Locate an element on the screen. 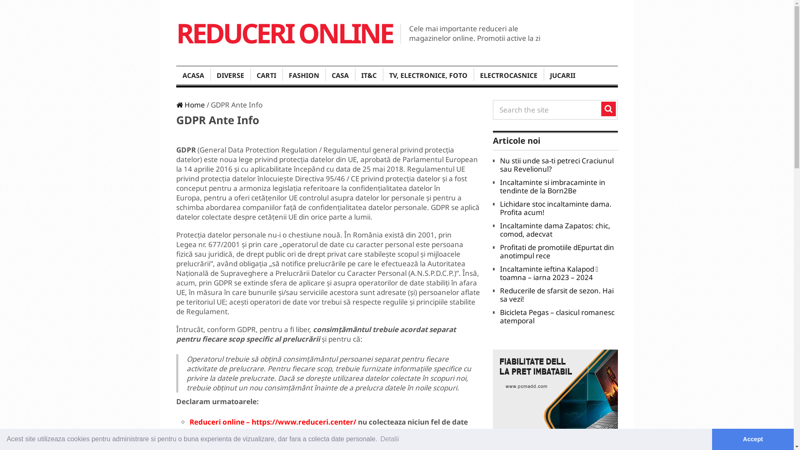  Nu stii unde sa-ti petreci Craciunul sau Revelionul? is located at coordinates (557, 165).